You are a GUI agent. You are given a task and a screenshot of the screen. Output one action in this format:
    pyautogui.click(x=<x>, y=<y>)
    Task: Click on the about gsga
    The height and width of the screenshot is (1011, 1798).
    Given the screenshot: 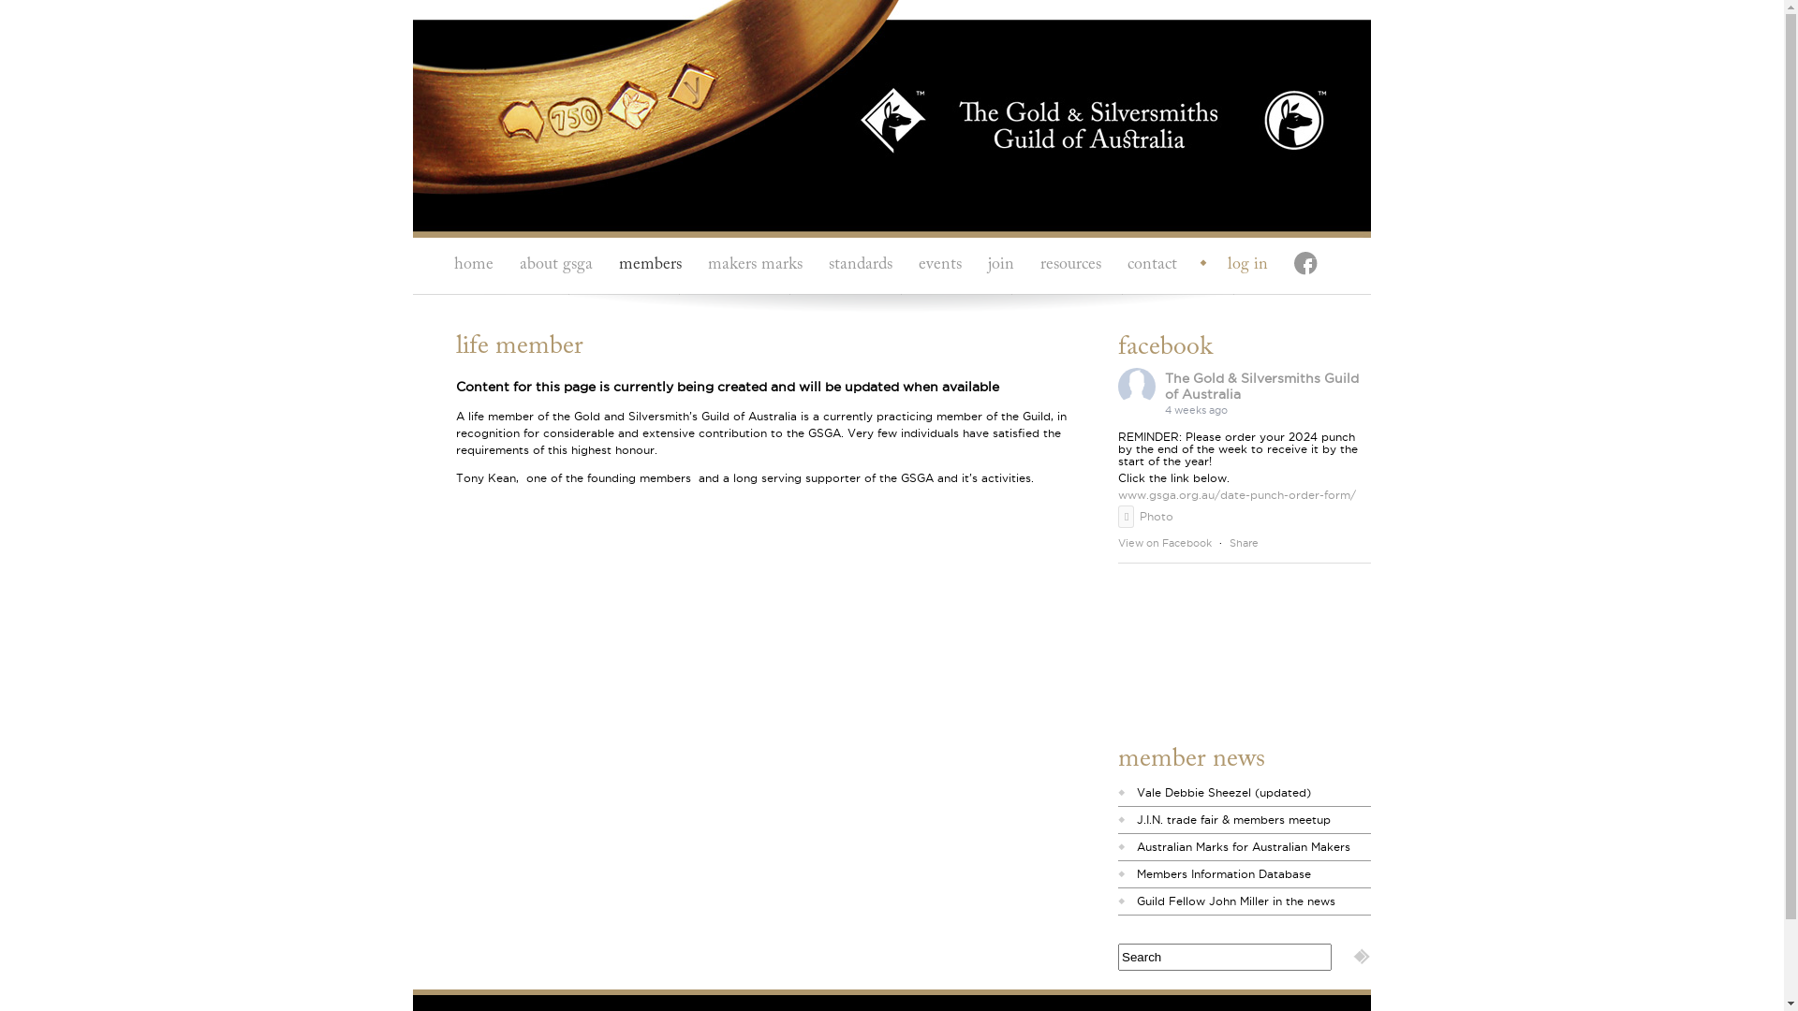 What is the action you would take?
    pyautogui.click(x=556, y=266)
    